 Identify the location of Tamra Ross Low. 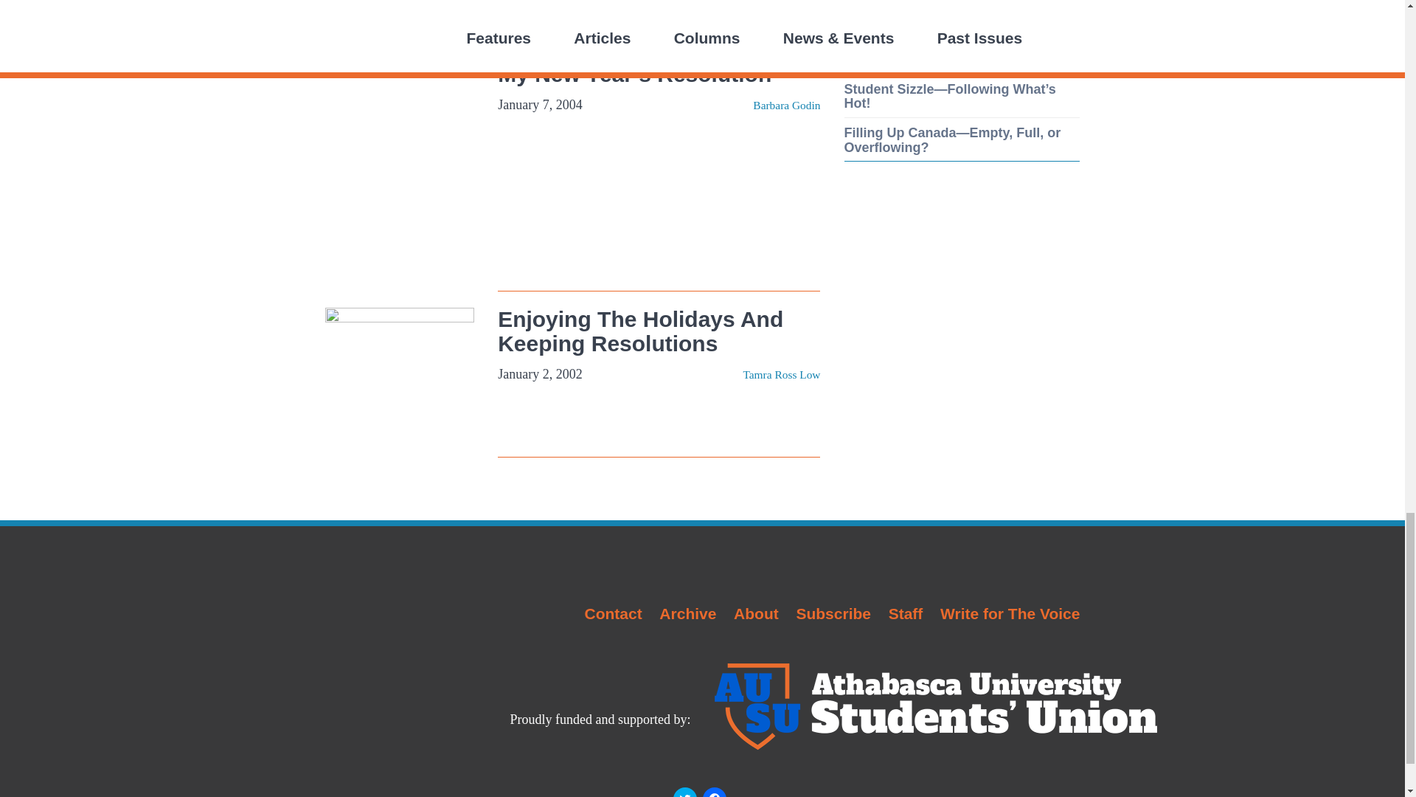
(780, 374).